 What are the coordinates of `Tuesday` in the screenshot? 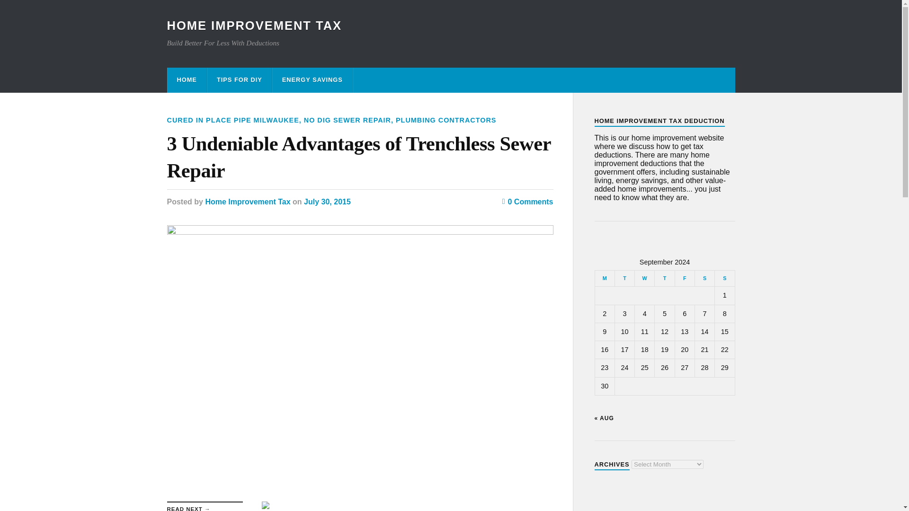 It's located at (624, 278).